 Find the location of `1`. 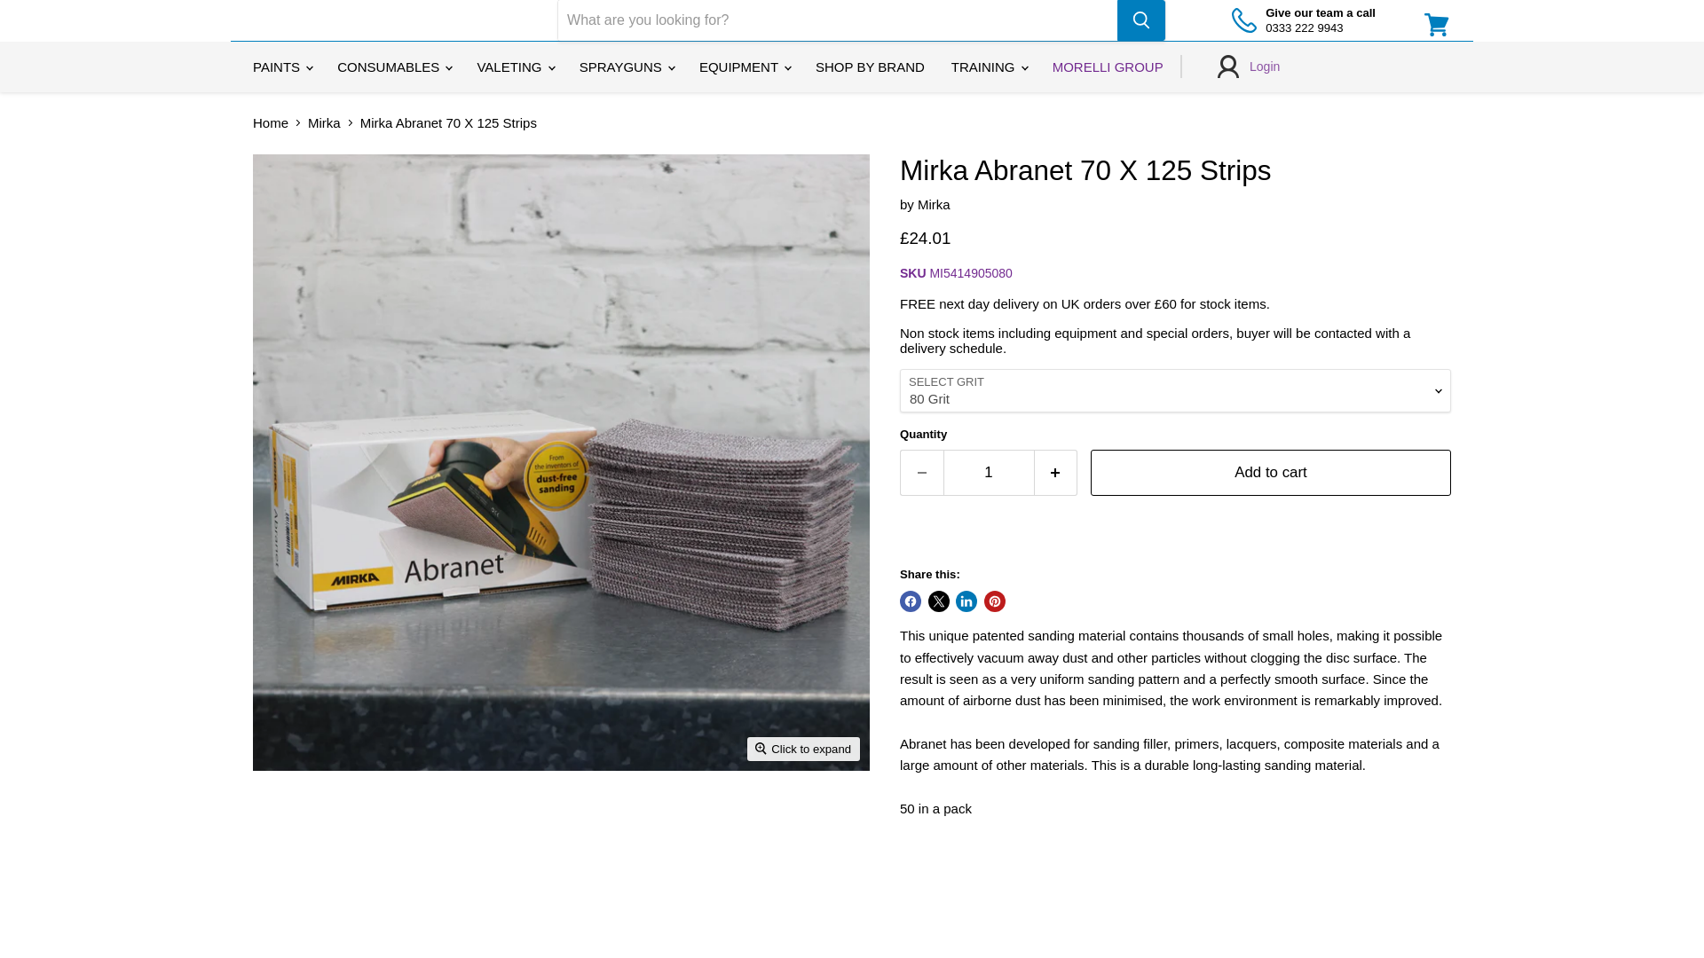

1 is located at coordinates (988, 472).